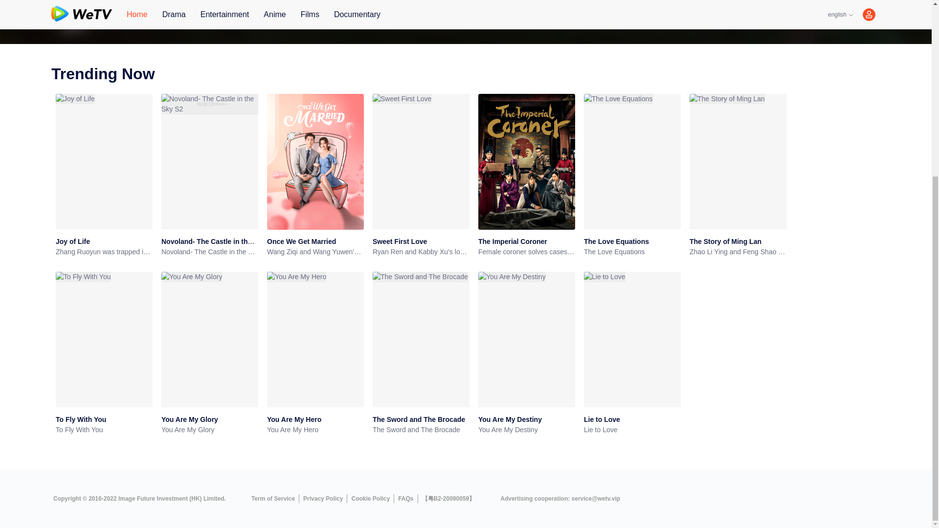 Image resolution: width=939 pixels, height=528 pixels. Describe the element at coordinates (219, 242) in the screenshot. I see `Novoland- The Castle in the Sky S2` at that location.